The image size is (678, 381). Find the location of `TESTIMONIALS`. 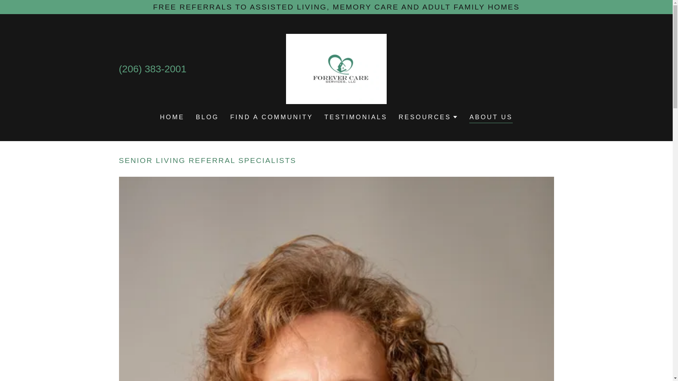

TESTIMONIALS is located at coordinates (356, 117).